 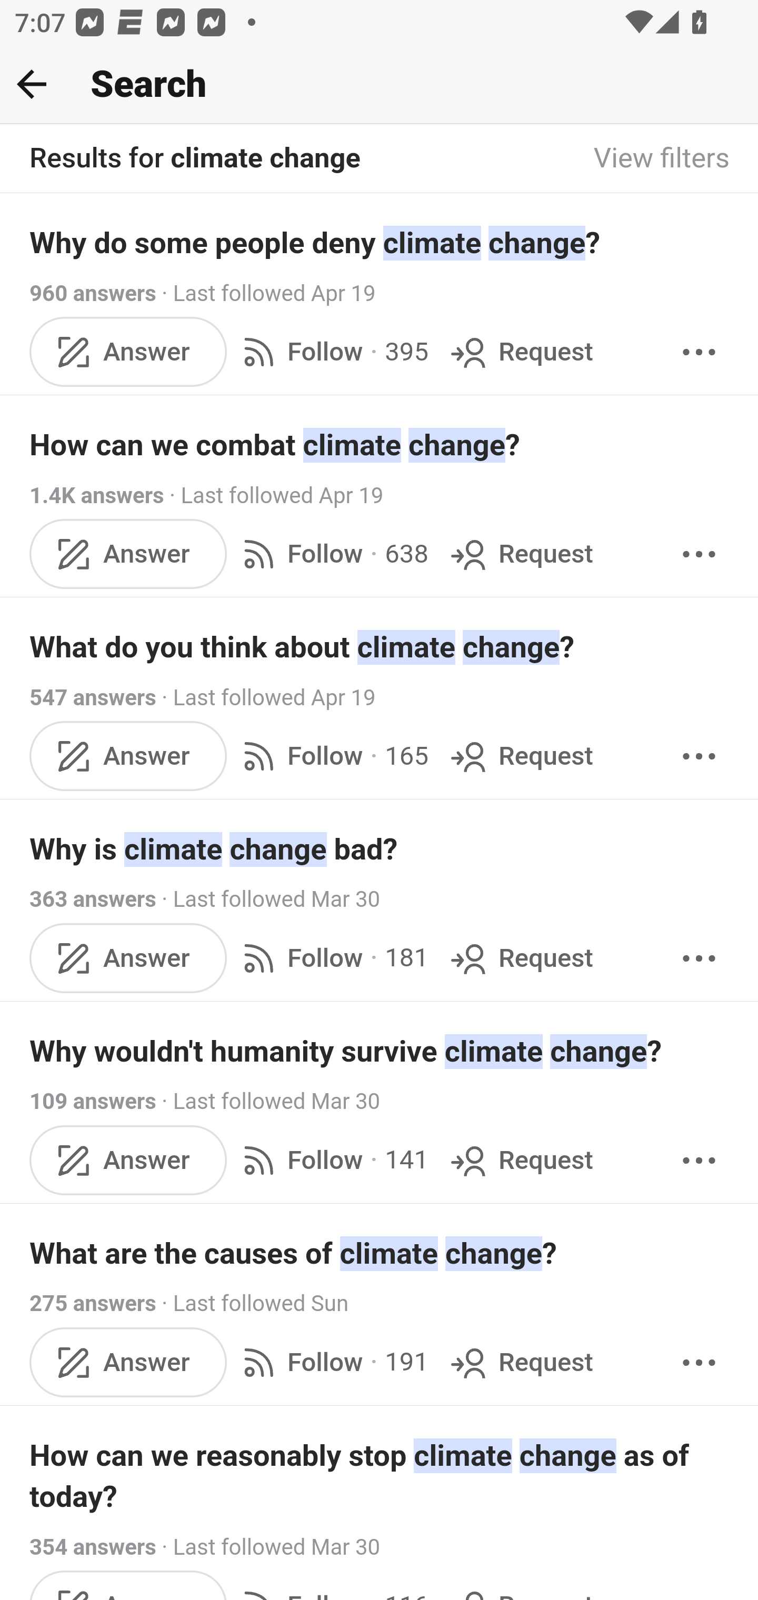 What do you see at coordinates (520, 1161) in the screenshot?
I see `Request` at bounding box center [520, 1161].